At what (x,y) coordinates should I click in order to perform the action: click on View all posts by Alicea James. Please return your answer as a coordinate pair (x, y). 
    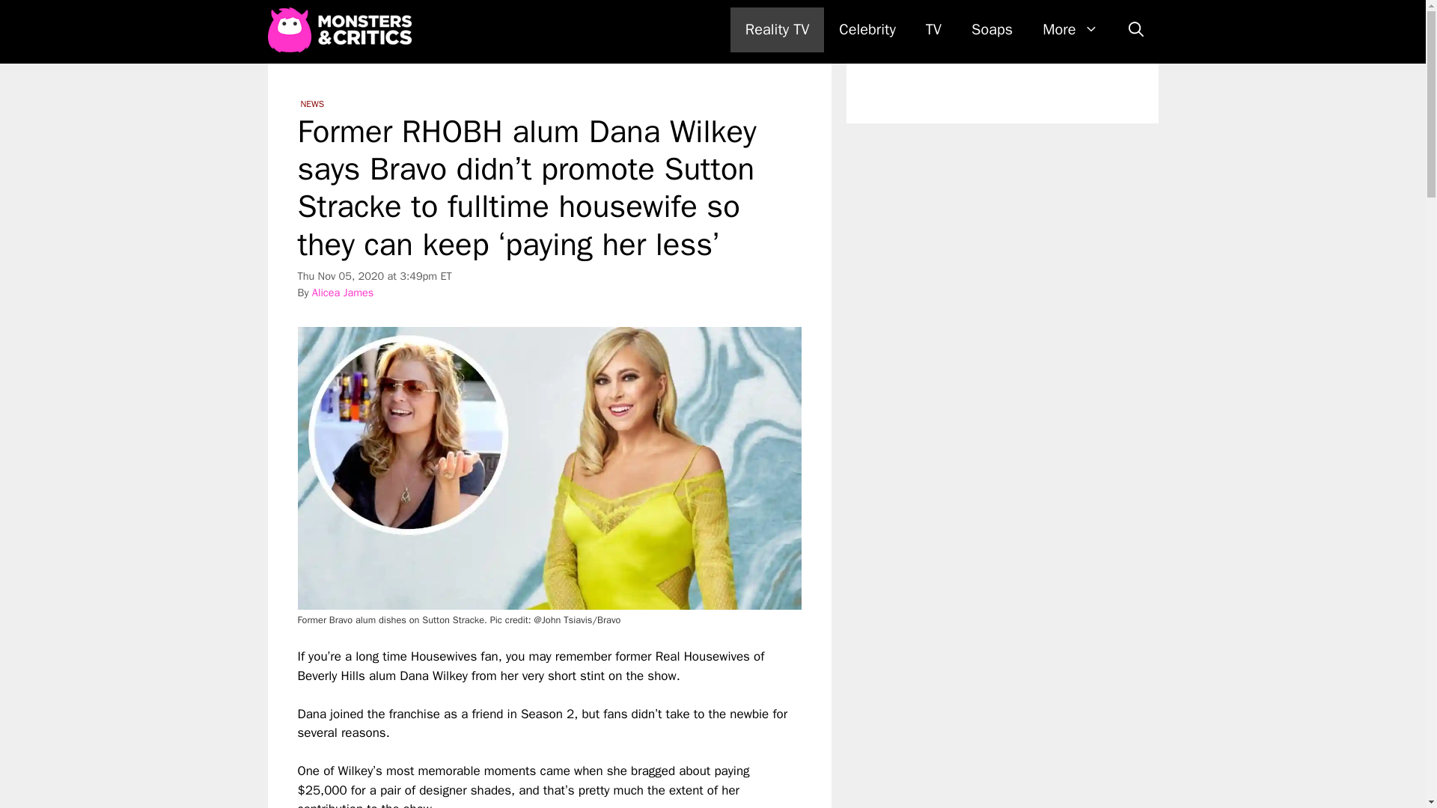
    Looking at the image, I should click on (343, 292).